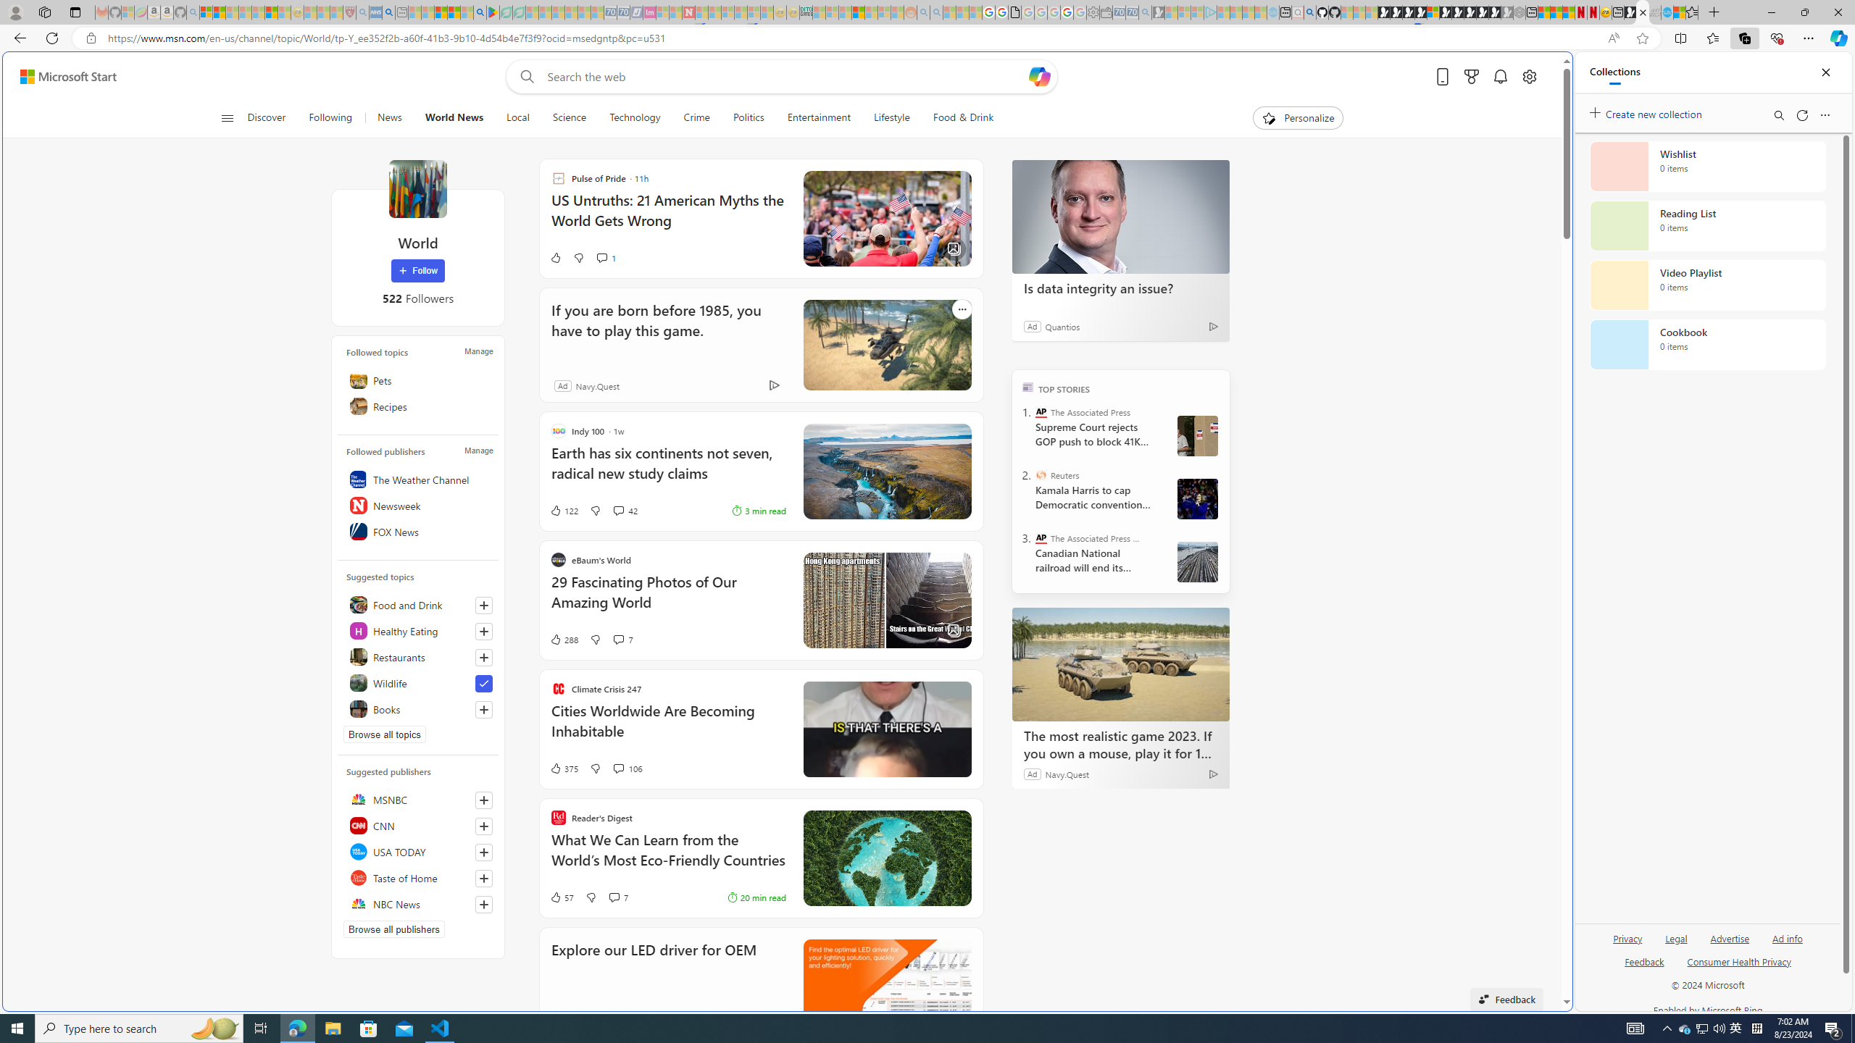 The height and width of the screenshot is (1043, 1855). What do you see at coordinates (618, 510) in the screenshot?
I see `View comments 42 Comment` at bounding box center [618, 510].